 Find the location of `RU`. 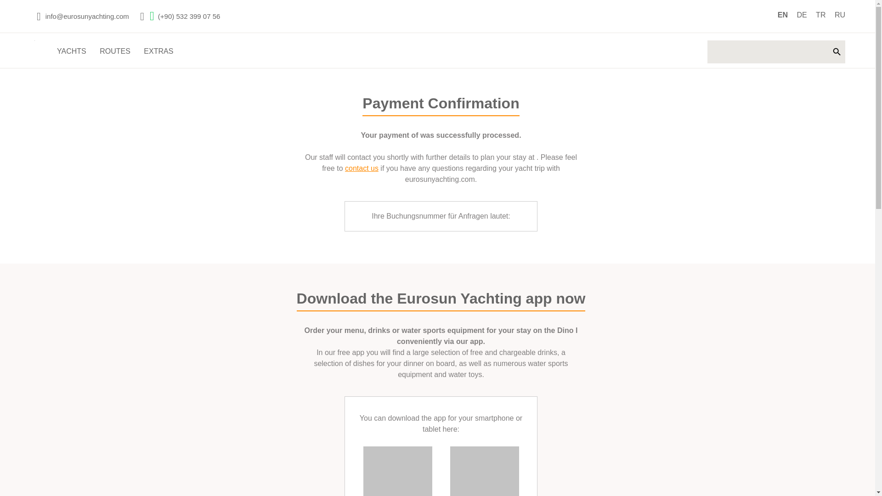

RU is located at coordinates (840, 15).